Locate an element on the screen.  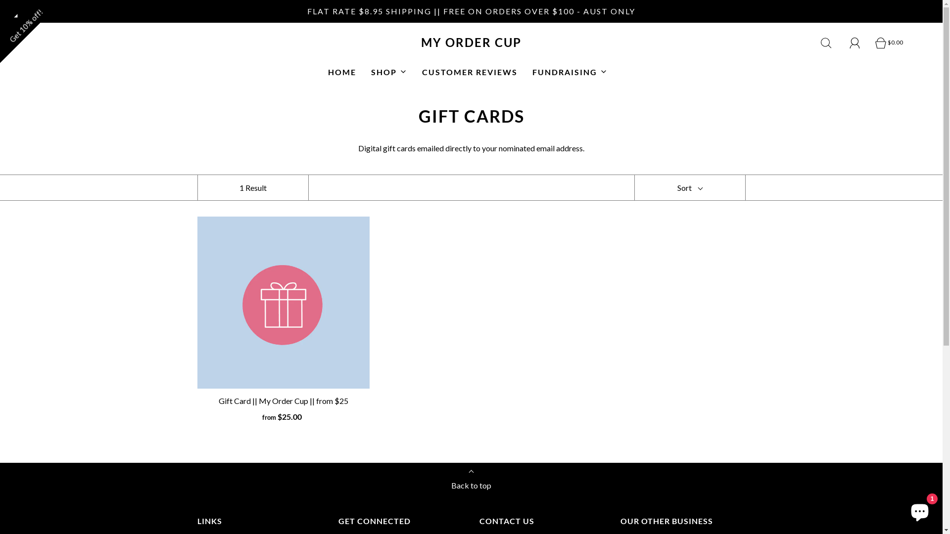
Sort is located at coordinates (690, 188).